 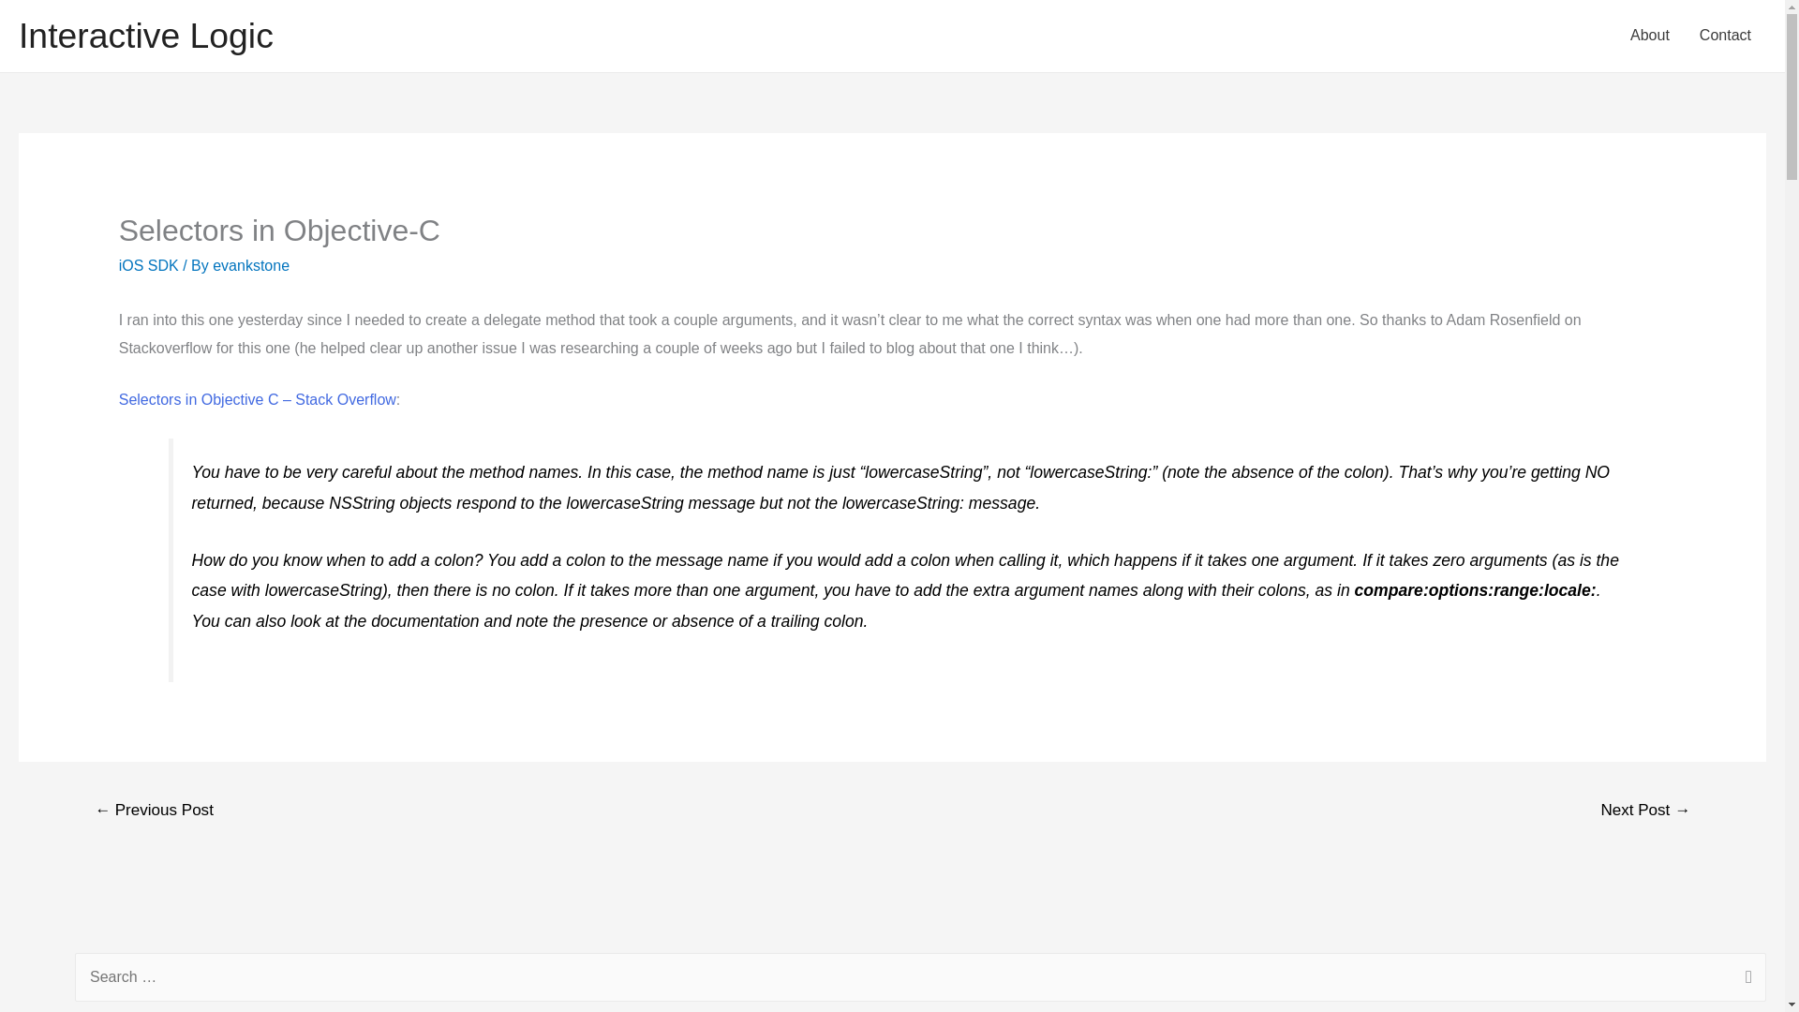 I want to click on Contact, so click(x=1725, y=36).